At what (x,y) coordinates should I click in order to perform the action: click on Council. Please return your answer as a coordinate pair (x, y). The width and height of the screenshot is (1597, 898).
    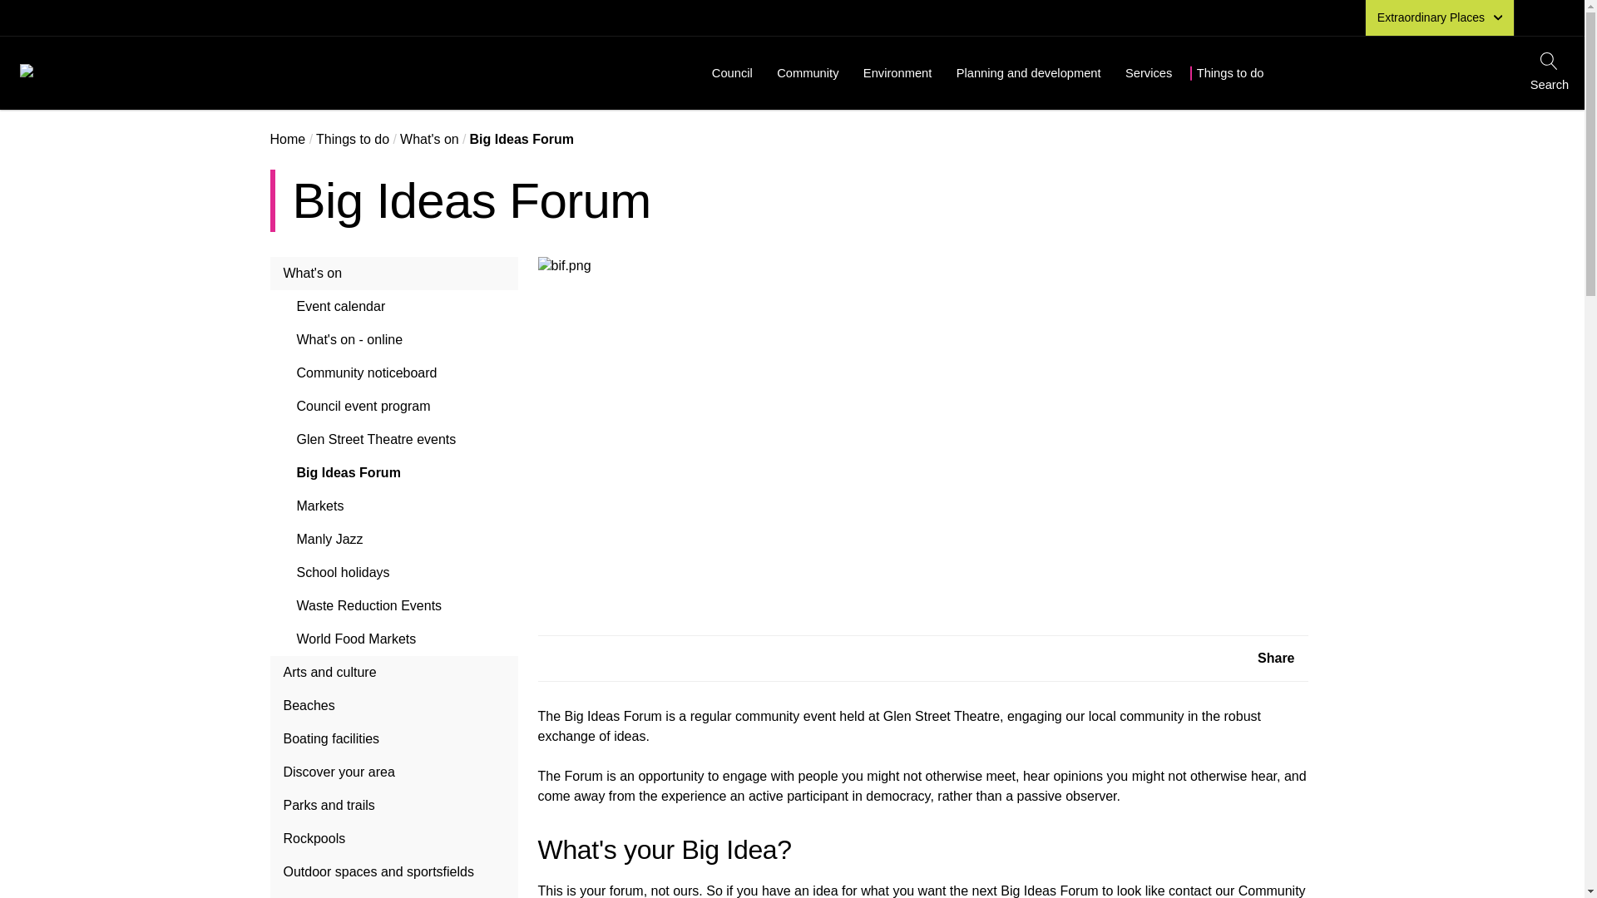
    Looking at the image, I should click on (732, 73).